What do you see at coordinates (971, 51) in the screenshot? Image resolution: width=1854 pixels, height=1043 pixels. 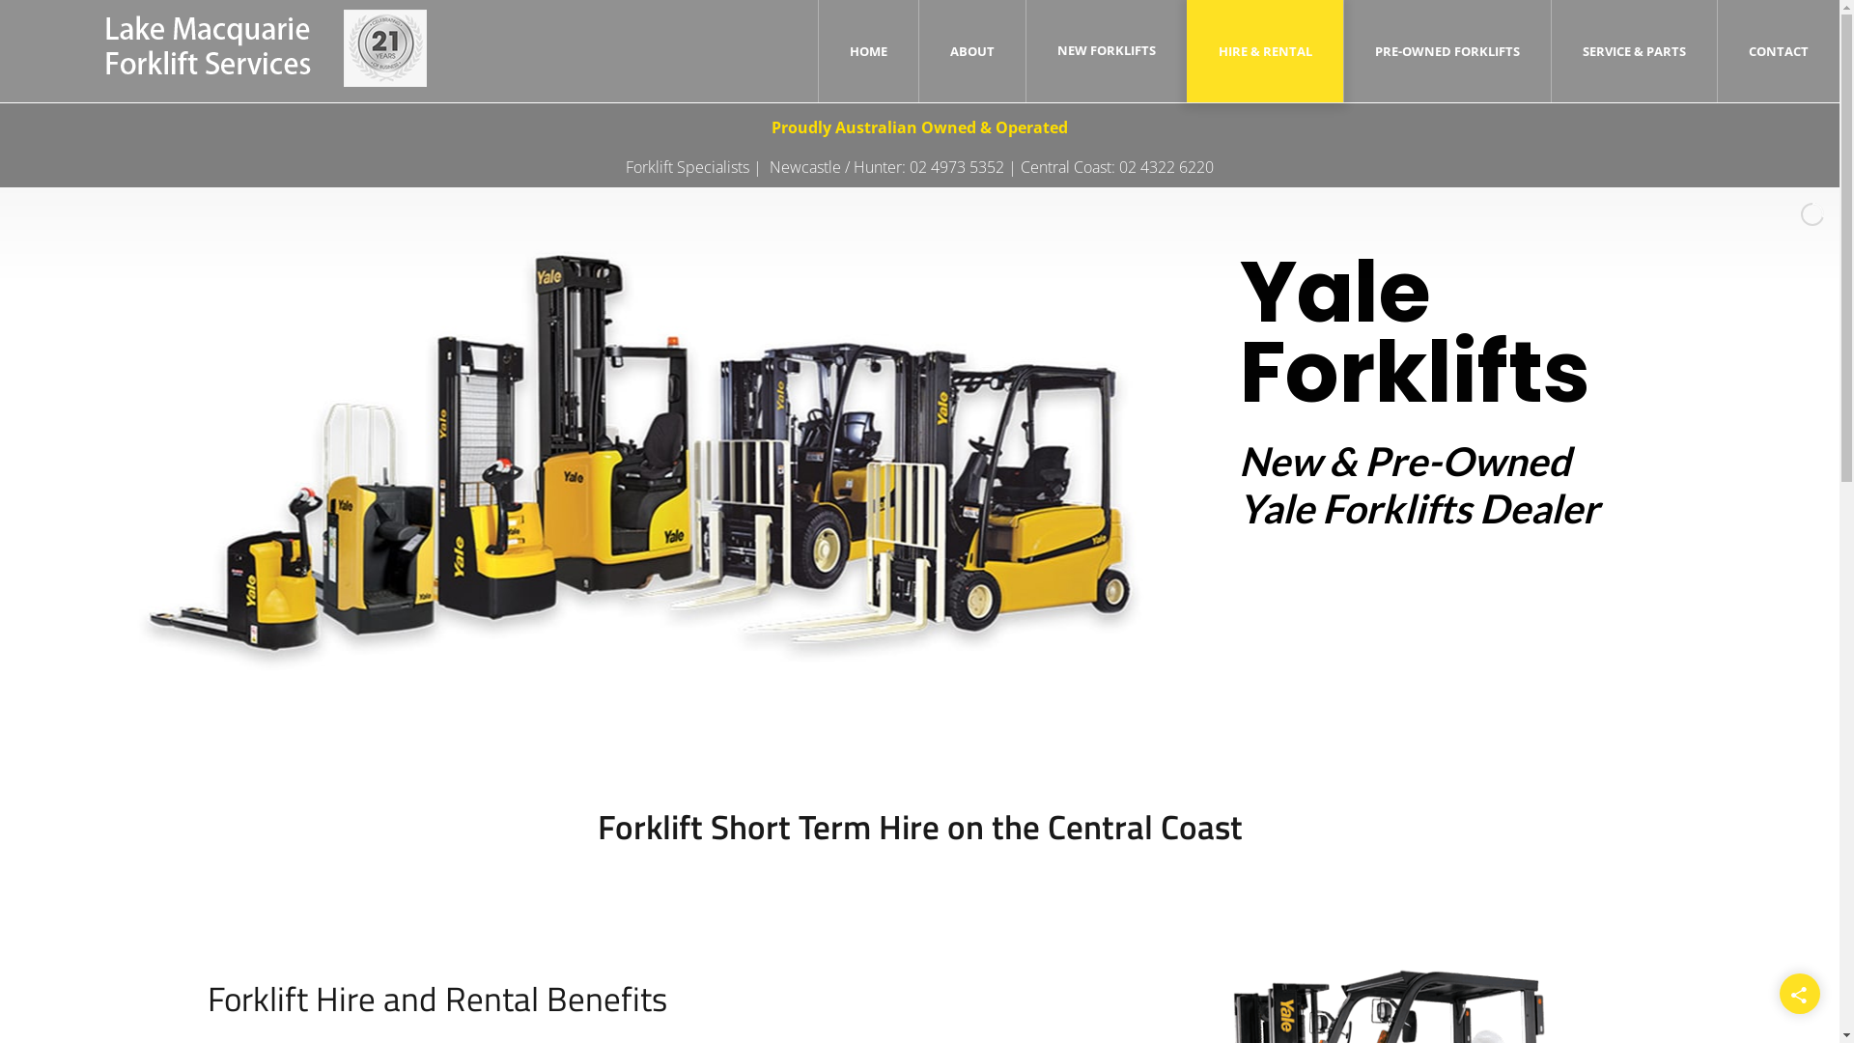 I see `ABOUT` at bounding box center [971, 51].